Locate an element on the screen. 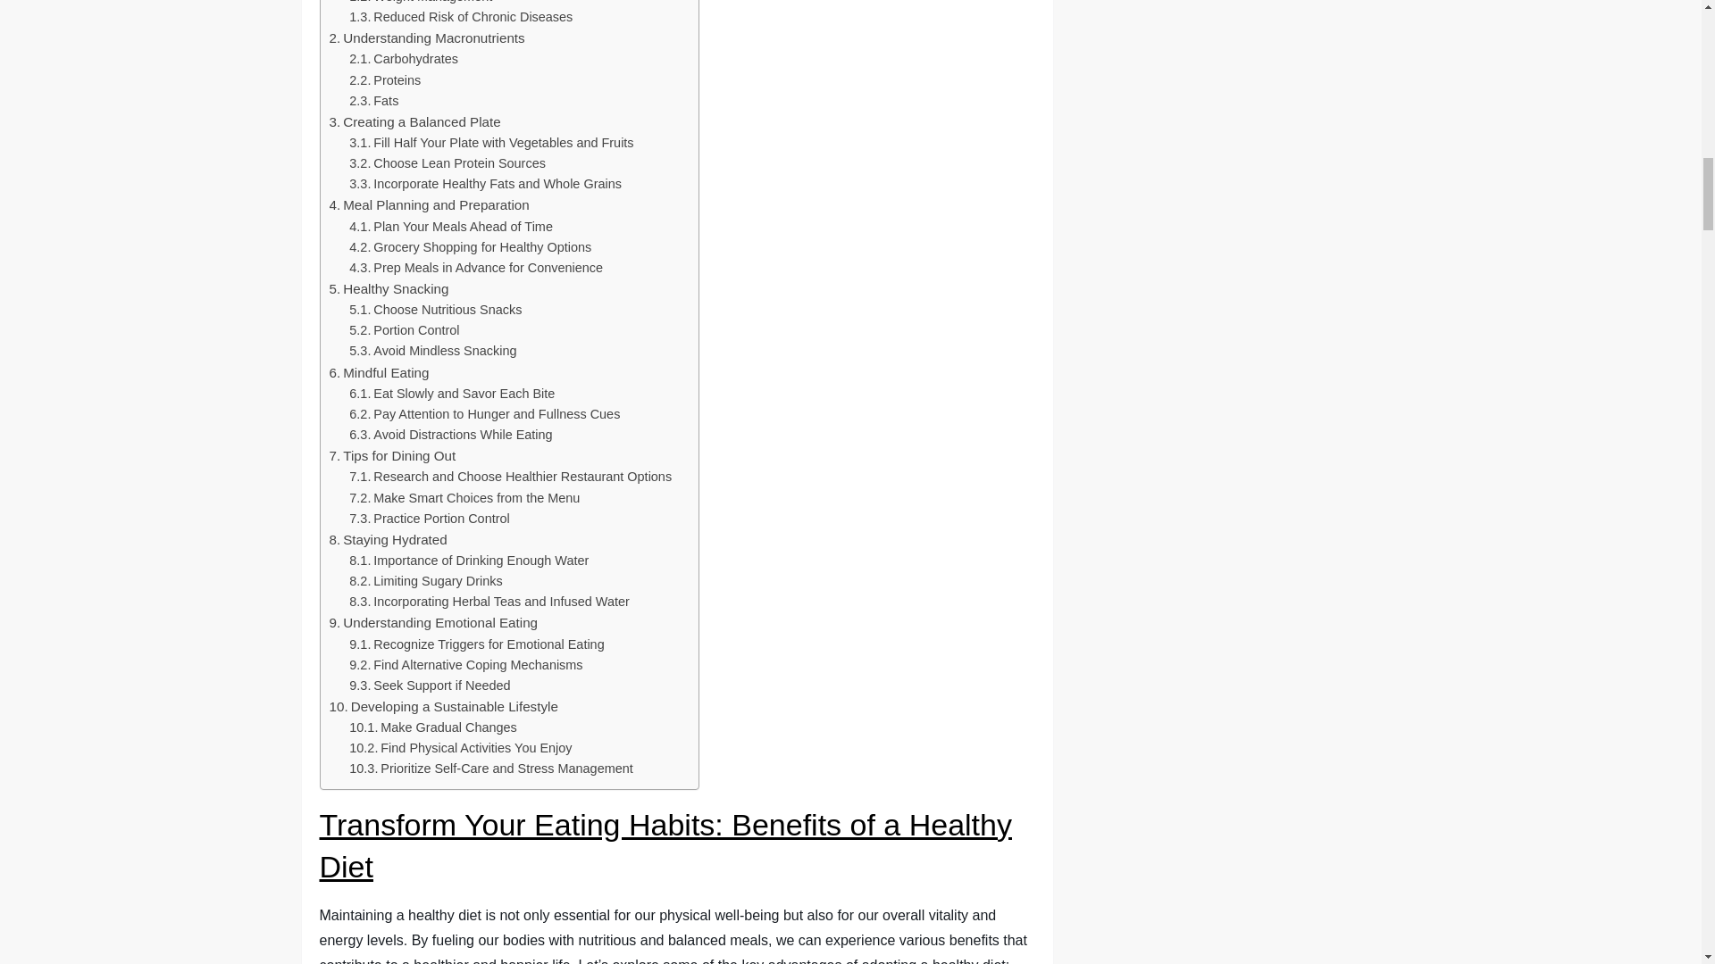 The image size is (1715, 964). Choose Lean Protein Sources is located at coordinates (447, 163).